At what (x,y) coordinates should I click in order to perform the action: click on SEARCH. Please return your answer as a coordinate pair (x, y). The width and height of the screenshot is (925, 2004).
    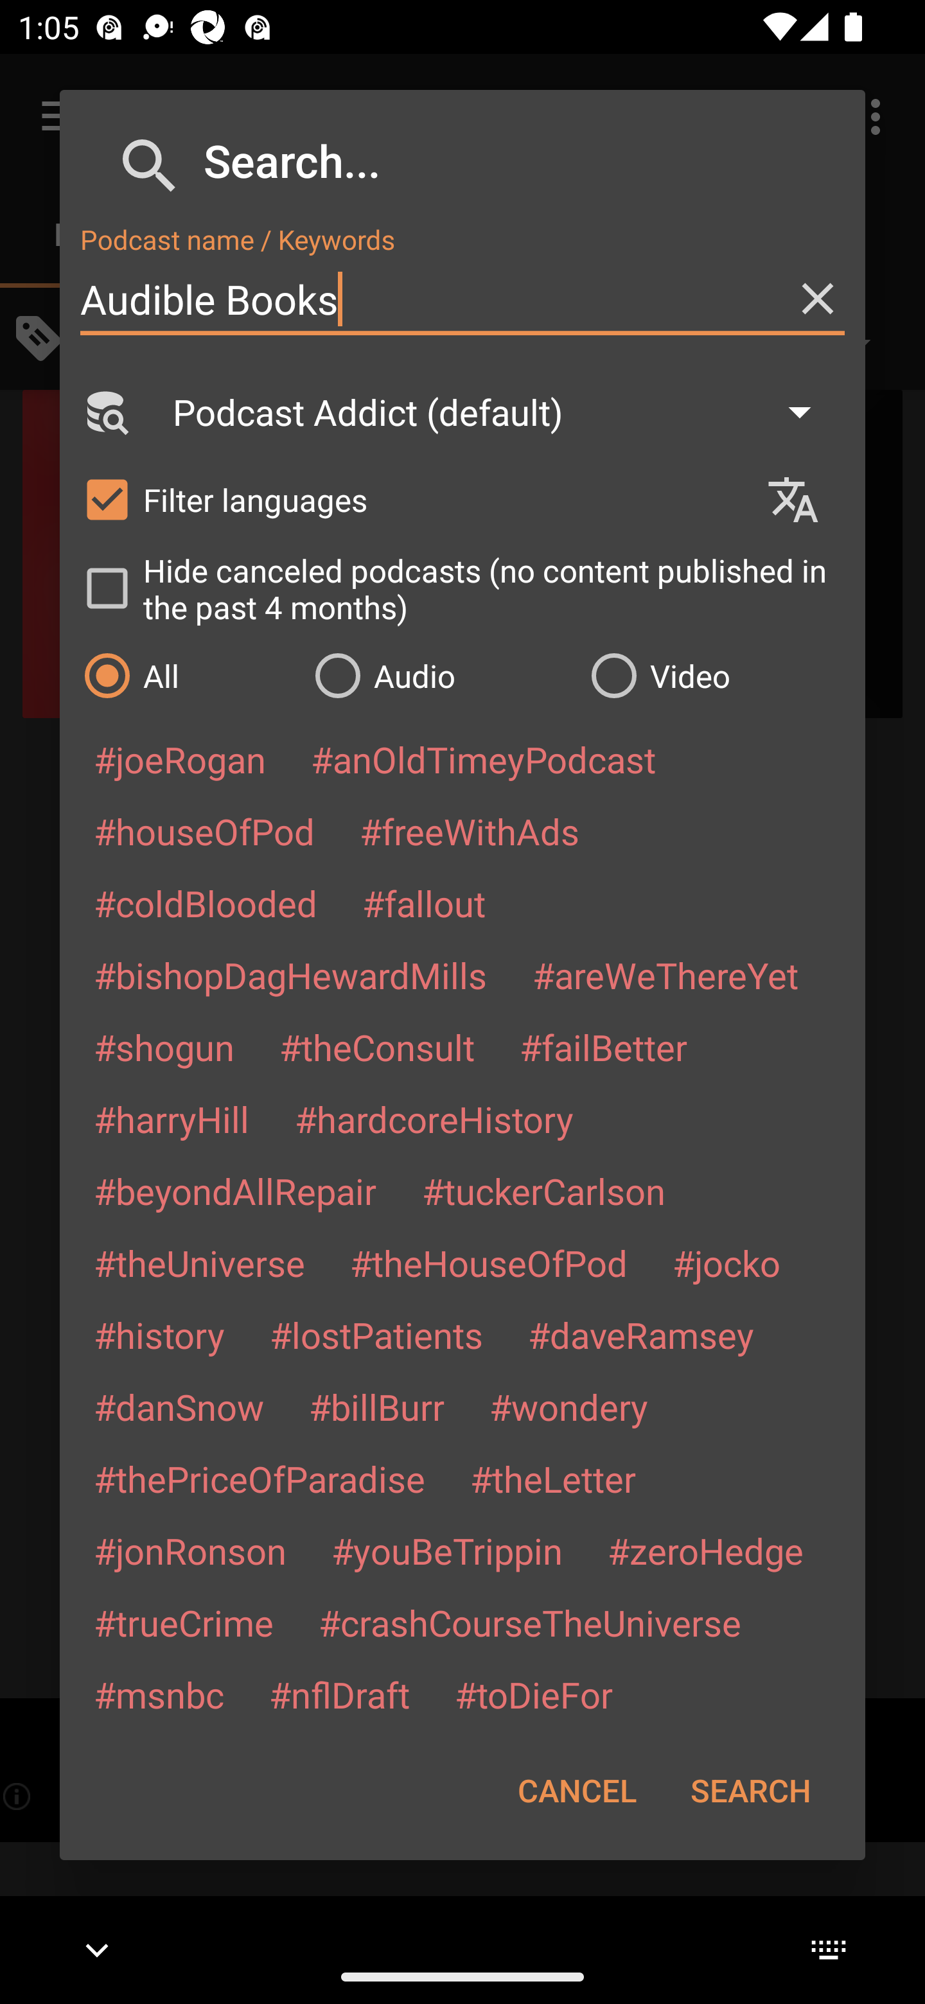
    Looking at the image, I should click on (750, 1790).